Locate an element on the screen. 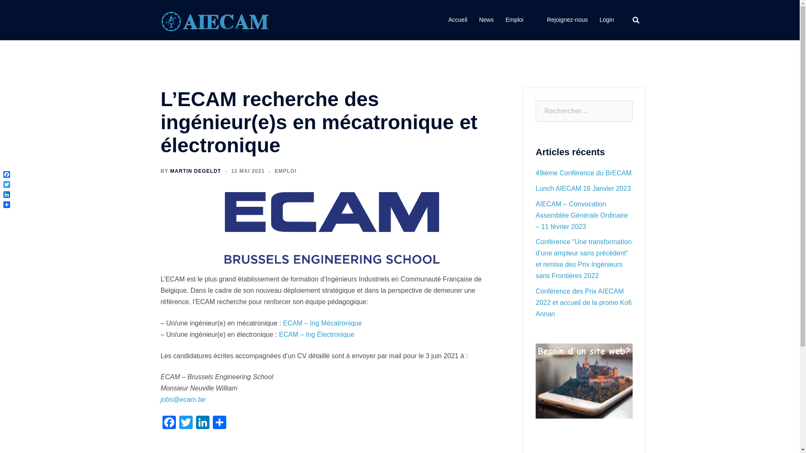  Partager is located at coordinates (219, 424).